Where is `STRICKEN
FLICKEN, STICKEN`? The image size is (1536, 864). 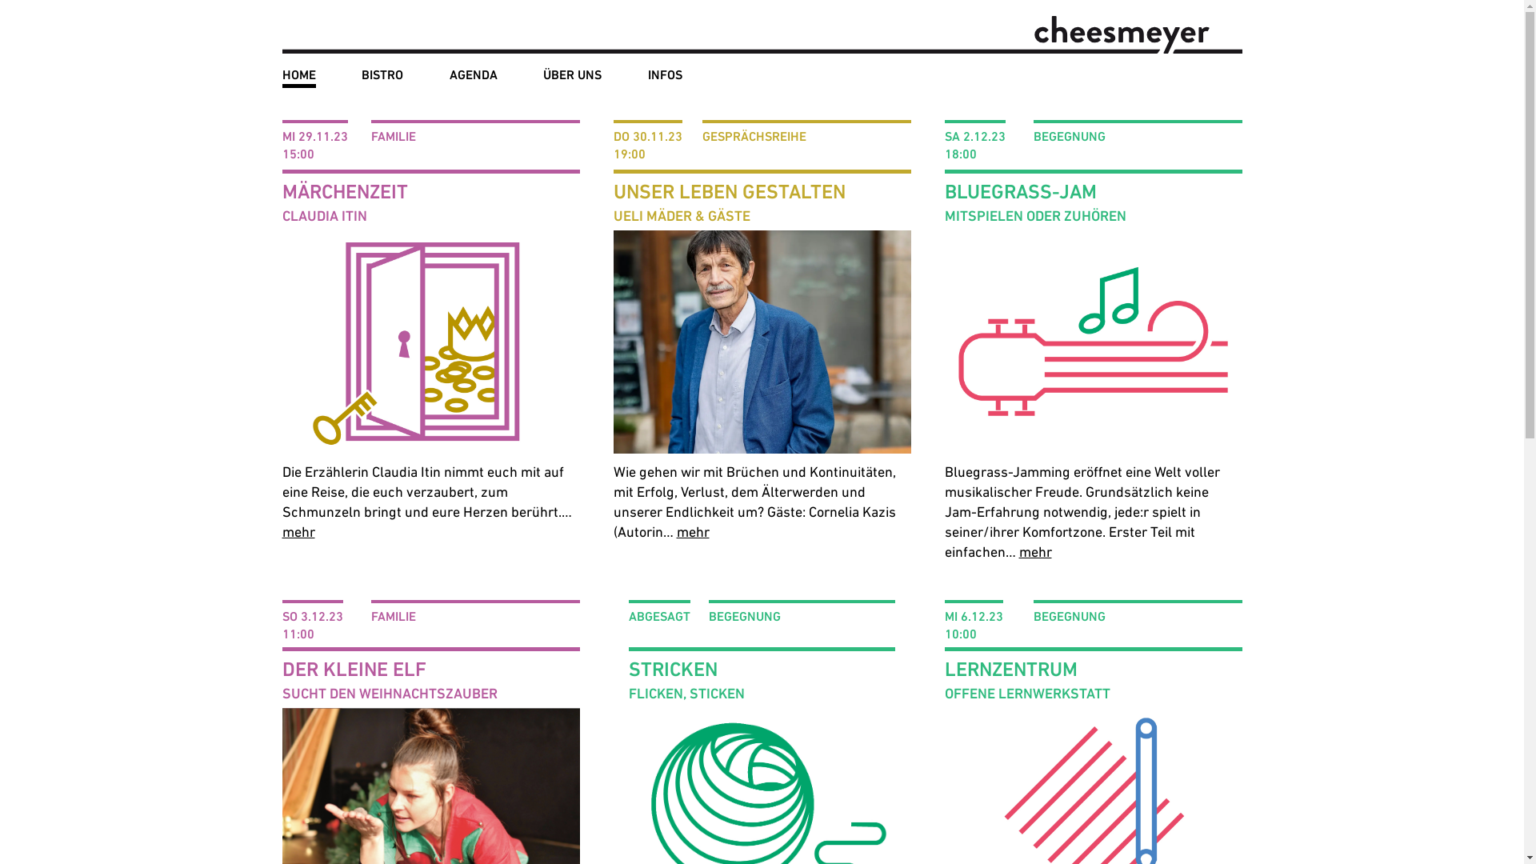
STRICKEN
FLICKEN, STICKEN is located at coordinates (762, 678).